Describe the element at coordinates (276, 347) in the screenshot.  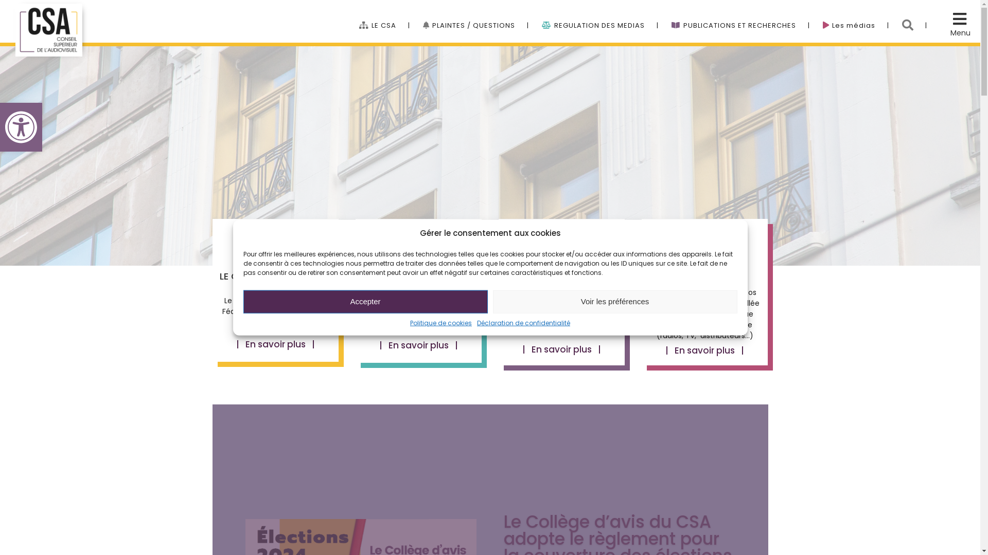
I see `|   En savoir plus   |` at that location.